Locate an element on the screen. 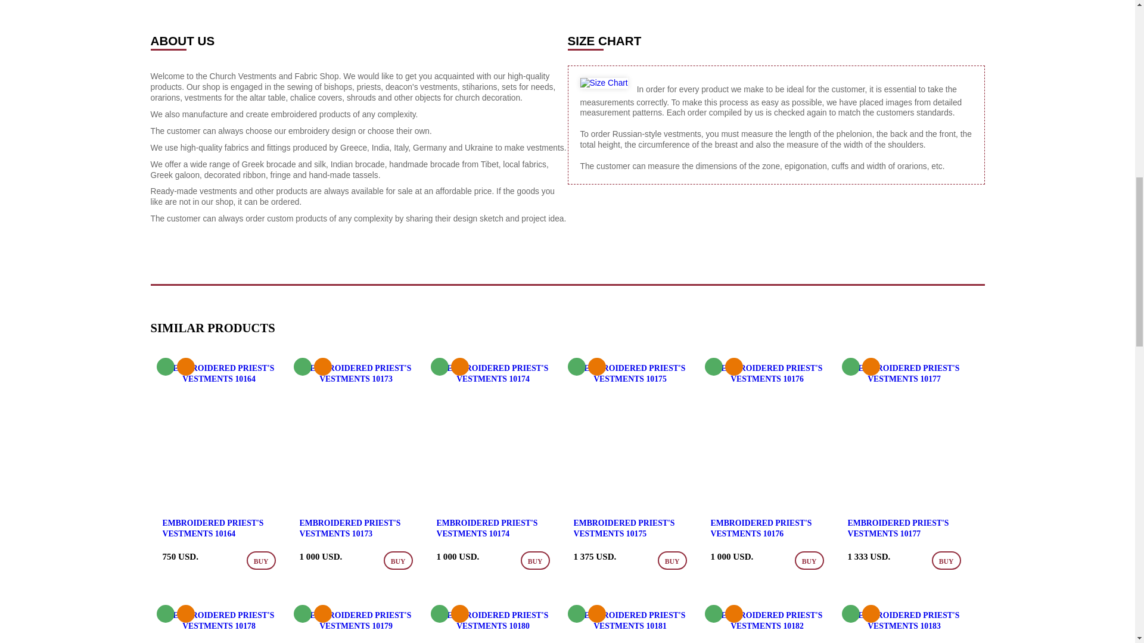 This screenshot has height=643, width=1144. BUY is located at coordinates (535, 560).